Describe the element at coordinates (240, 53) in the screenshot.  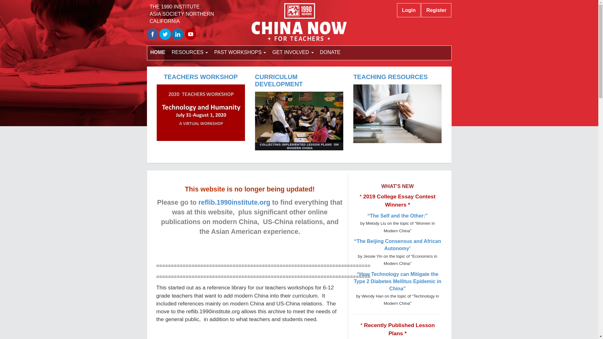
I see `PAST WORKSHOPS` at that location.